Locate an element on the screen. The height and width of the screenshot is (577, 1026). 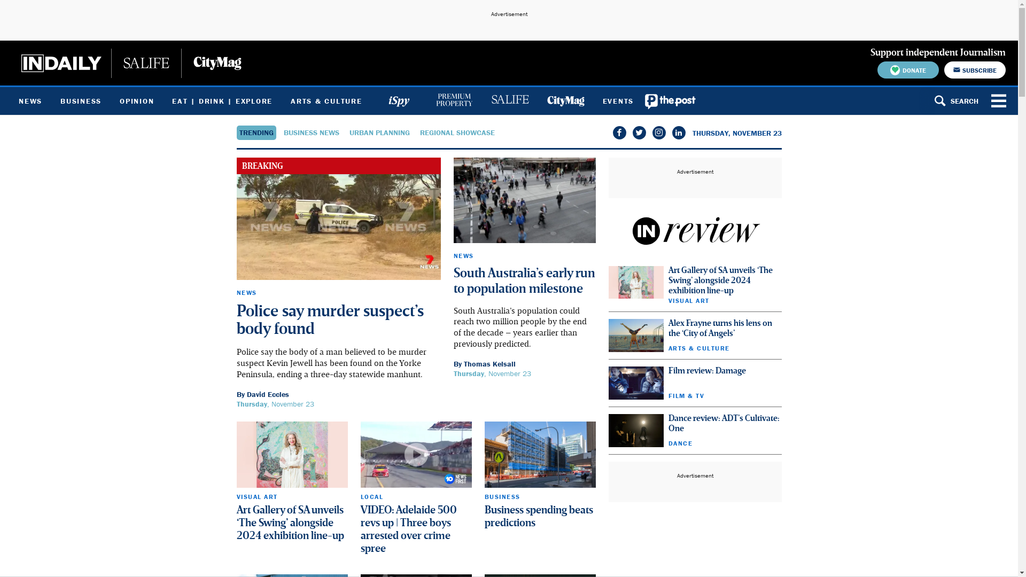
VISUAL ART is located at coordinates (256, 497).